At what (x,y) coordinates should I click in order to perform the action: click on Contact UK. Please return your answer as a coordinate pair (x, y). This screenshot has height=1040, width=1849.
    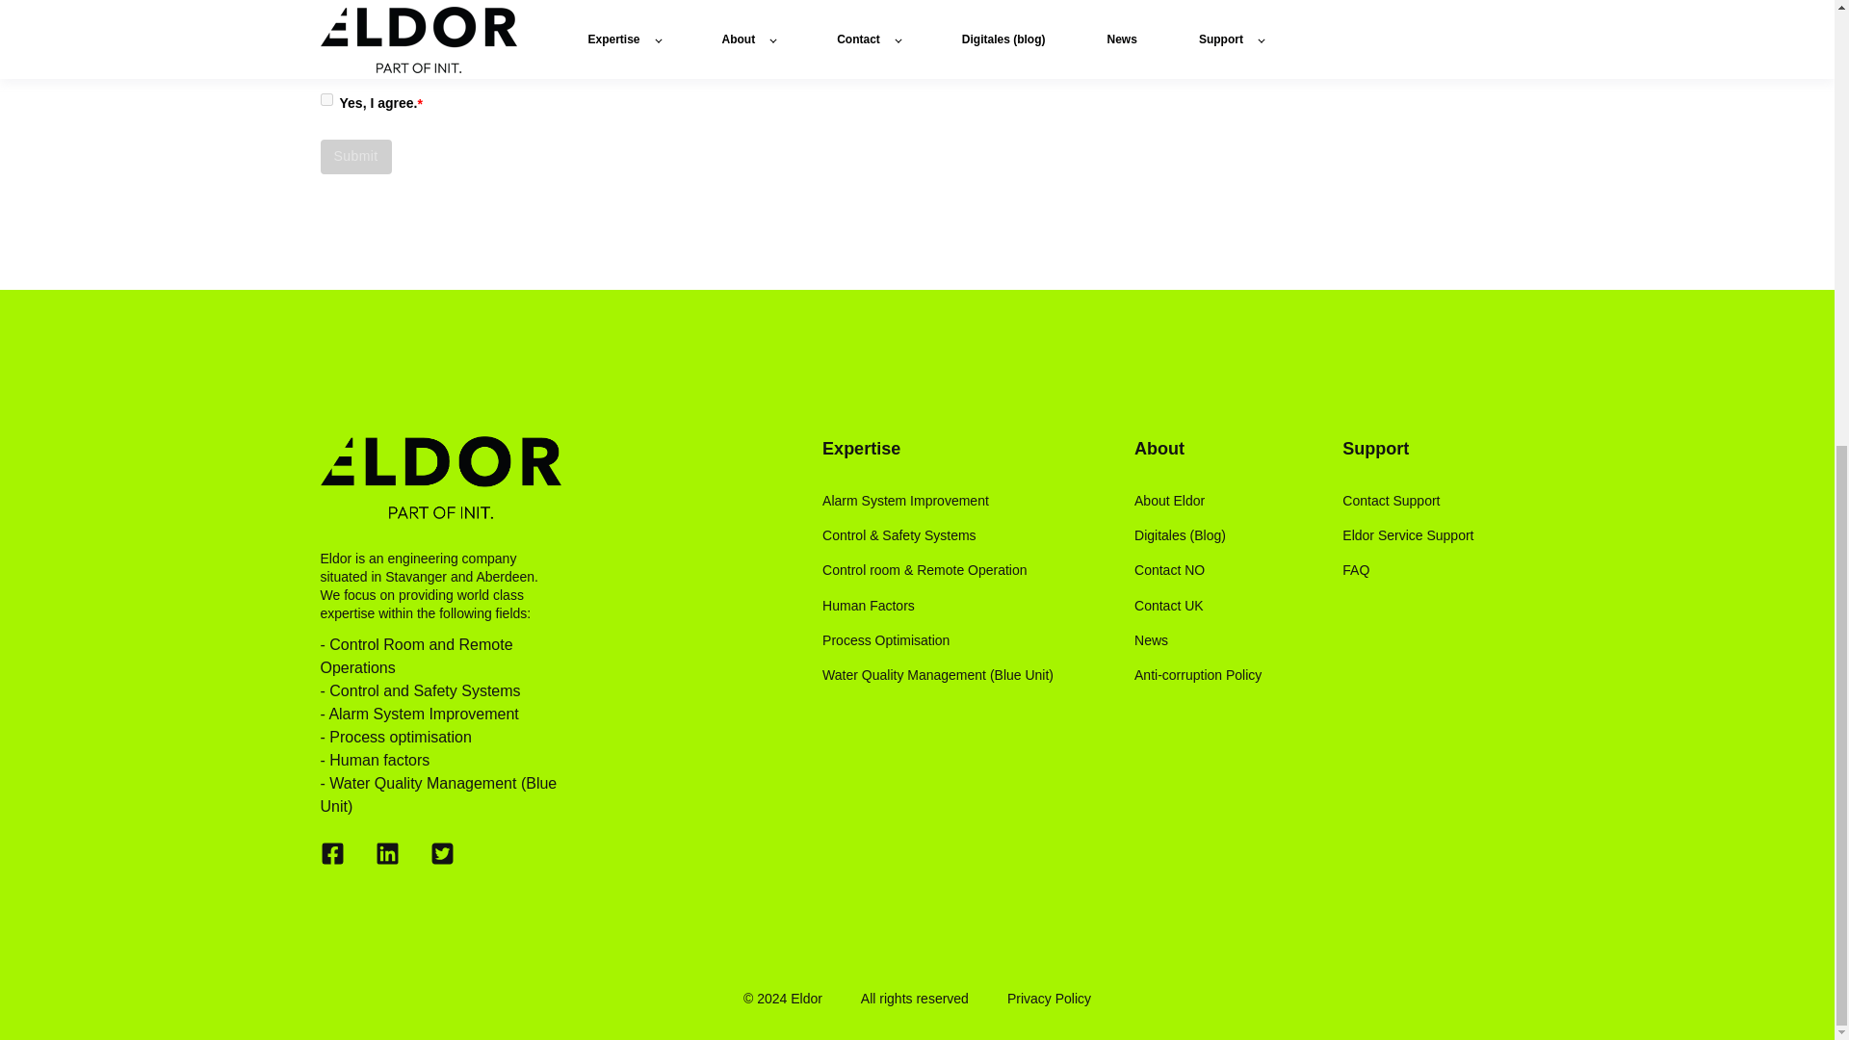
    Looking at the image, I should click on (1198, 607).